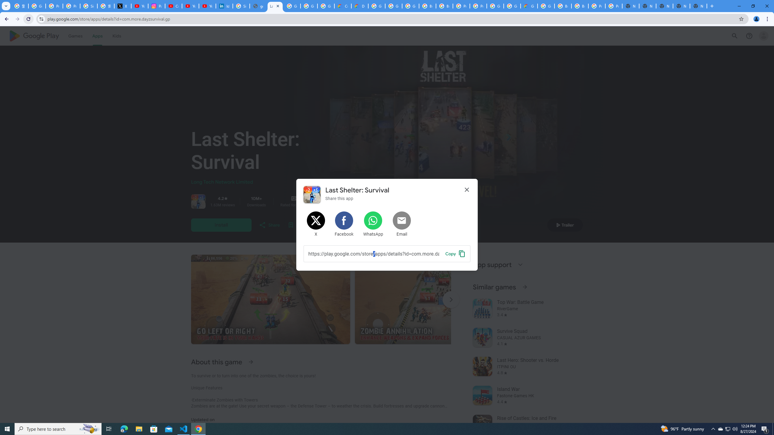 The width and height of the screenshot is (774, 435). What do you see at coordinates (258, 6) in the screenshot?
I see `google_privacy_policy_en.pdf` at bounding box center [258, 6].